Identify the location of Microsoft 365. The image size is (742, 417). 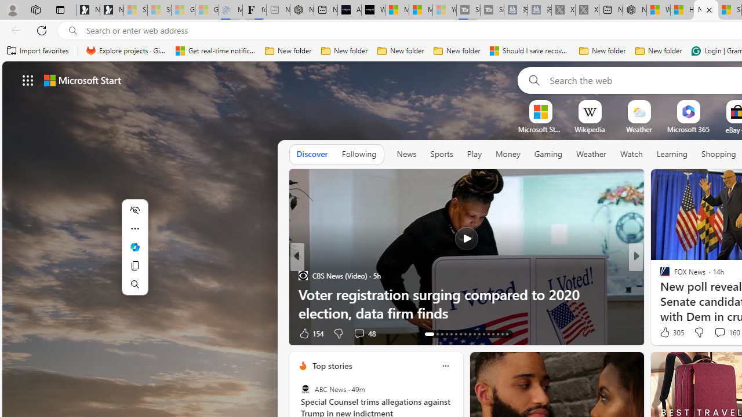
(688, 129).